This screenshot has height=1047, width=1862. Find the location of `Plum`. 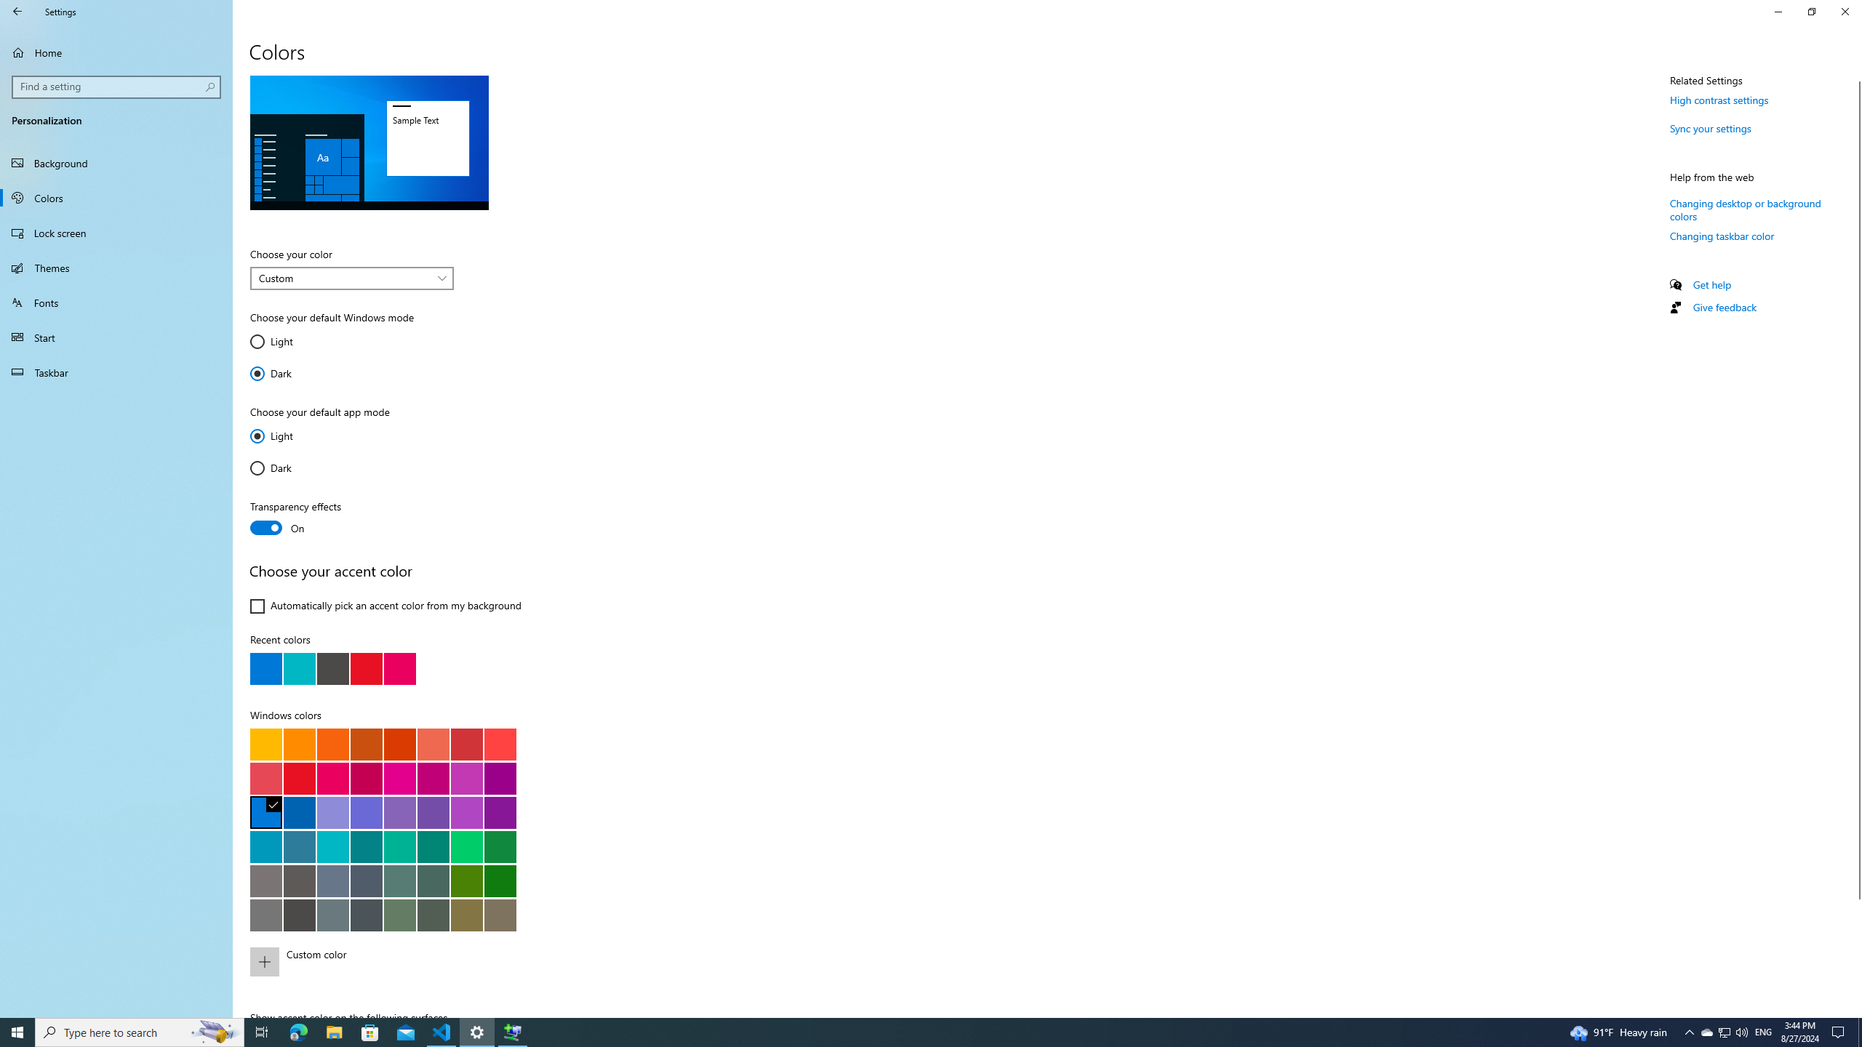

Plum is located at coordinates (432, 778).